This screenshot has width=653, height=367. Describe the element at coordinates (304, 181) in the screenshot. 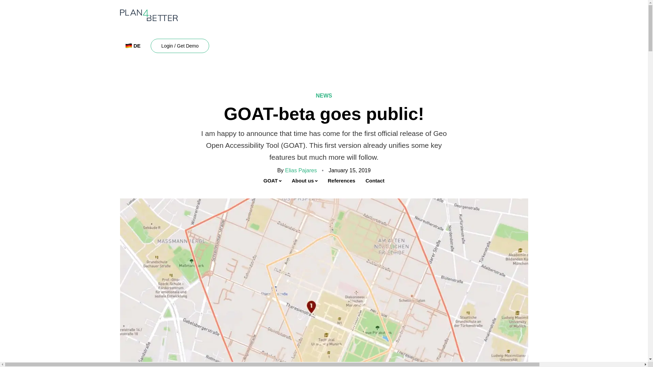

I see `About us` at that location.